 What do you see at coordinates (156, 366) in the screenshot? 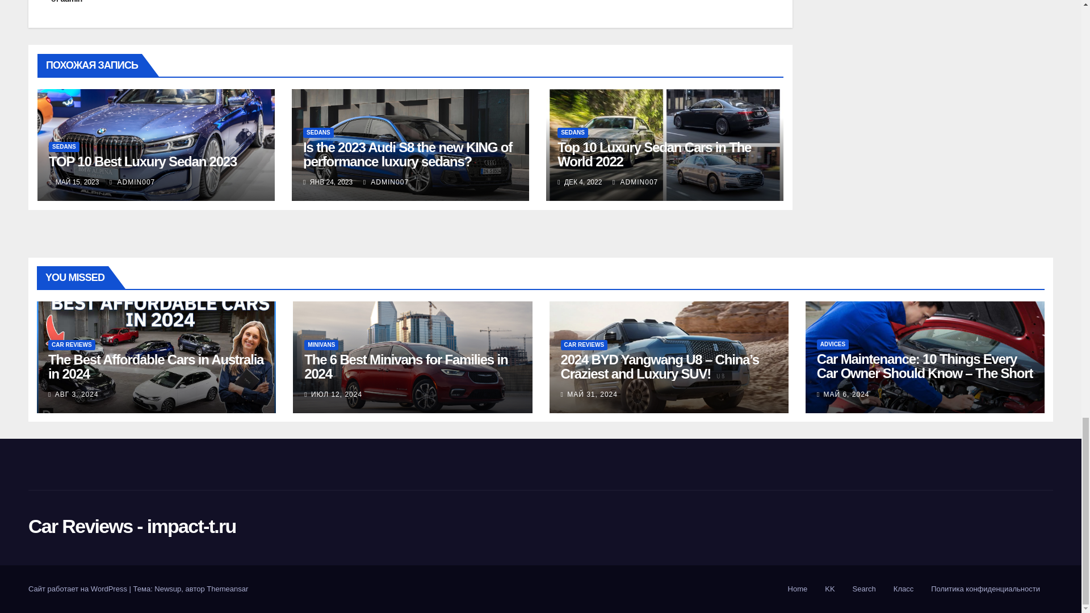
I see `Permalink to: The Best Affordable Cars in Australia in 2024` at bounding box center [156, 366].